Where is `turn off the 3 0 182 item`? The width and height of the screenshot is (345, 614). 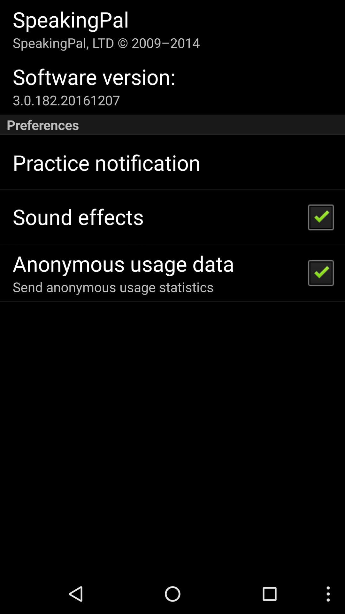 turn off the 3 0 182 item is located at coordinates (66, 100).